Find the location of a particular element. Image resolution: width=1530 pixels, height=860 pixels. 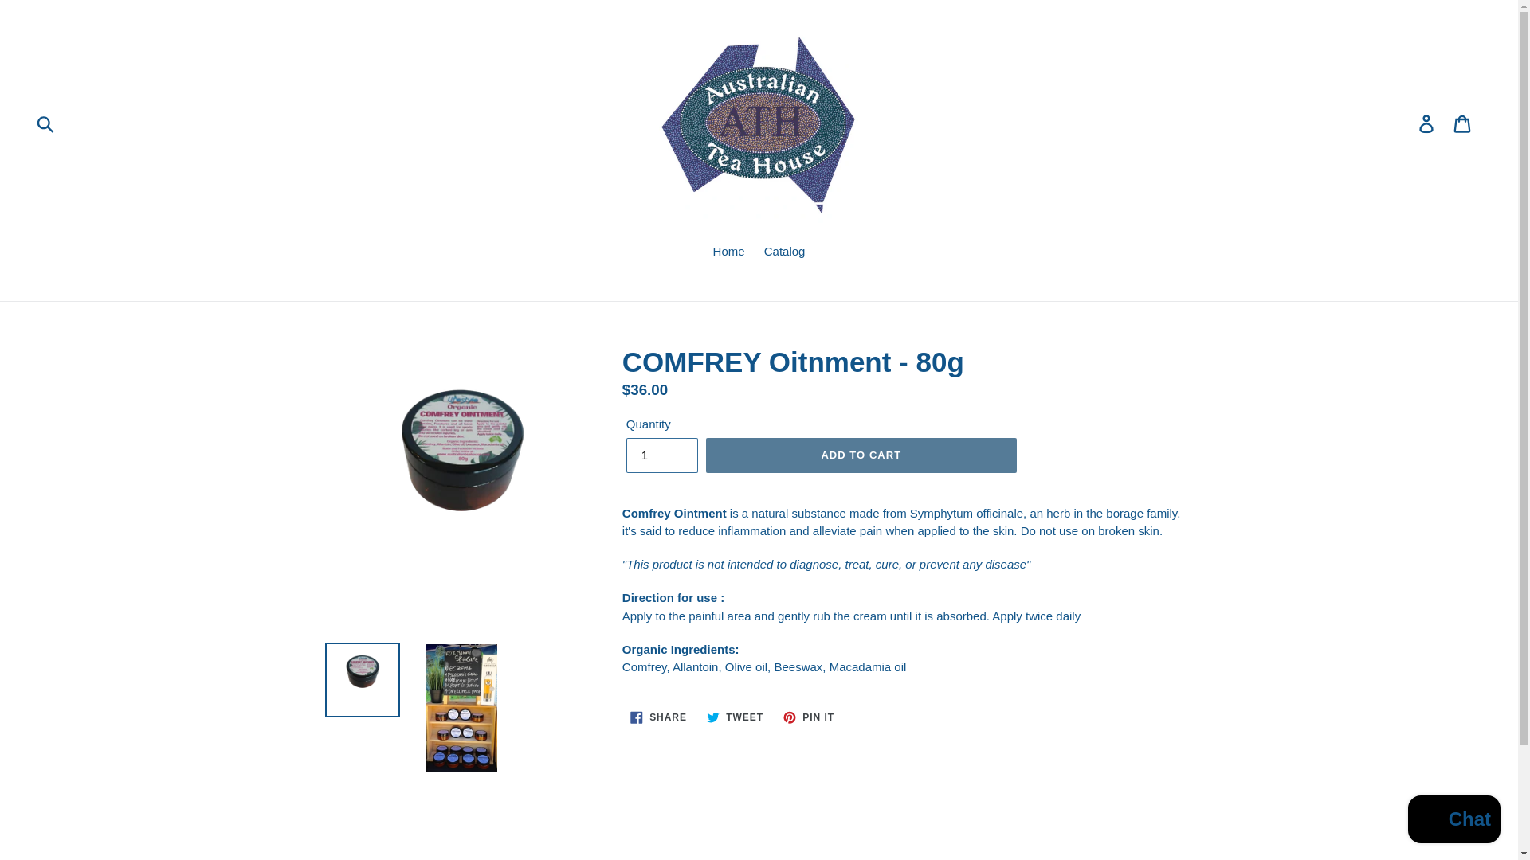

Shopify online store chat is located at coordinates (1453, 821).